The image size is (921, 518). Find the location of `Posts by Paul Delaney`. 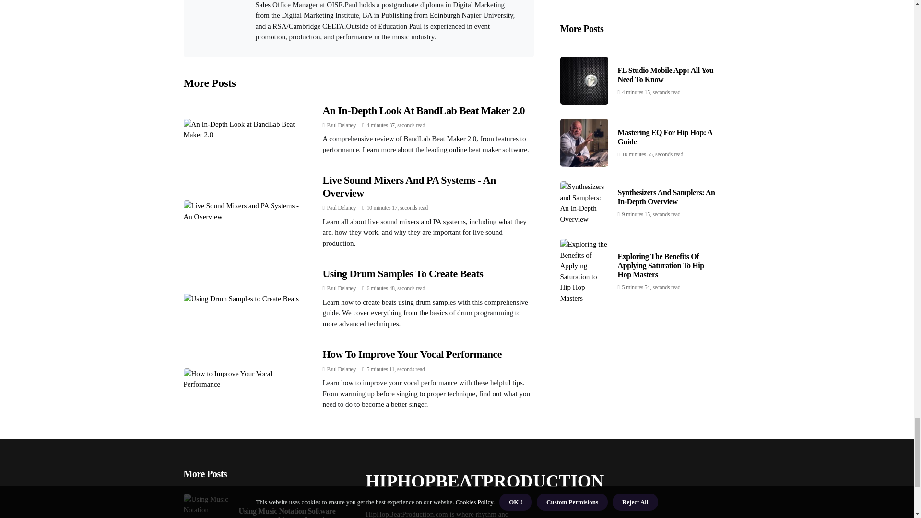

Posts by Paul Delaney is located at coordinates (342, 288).